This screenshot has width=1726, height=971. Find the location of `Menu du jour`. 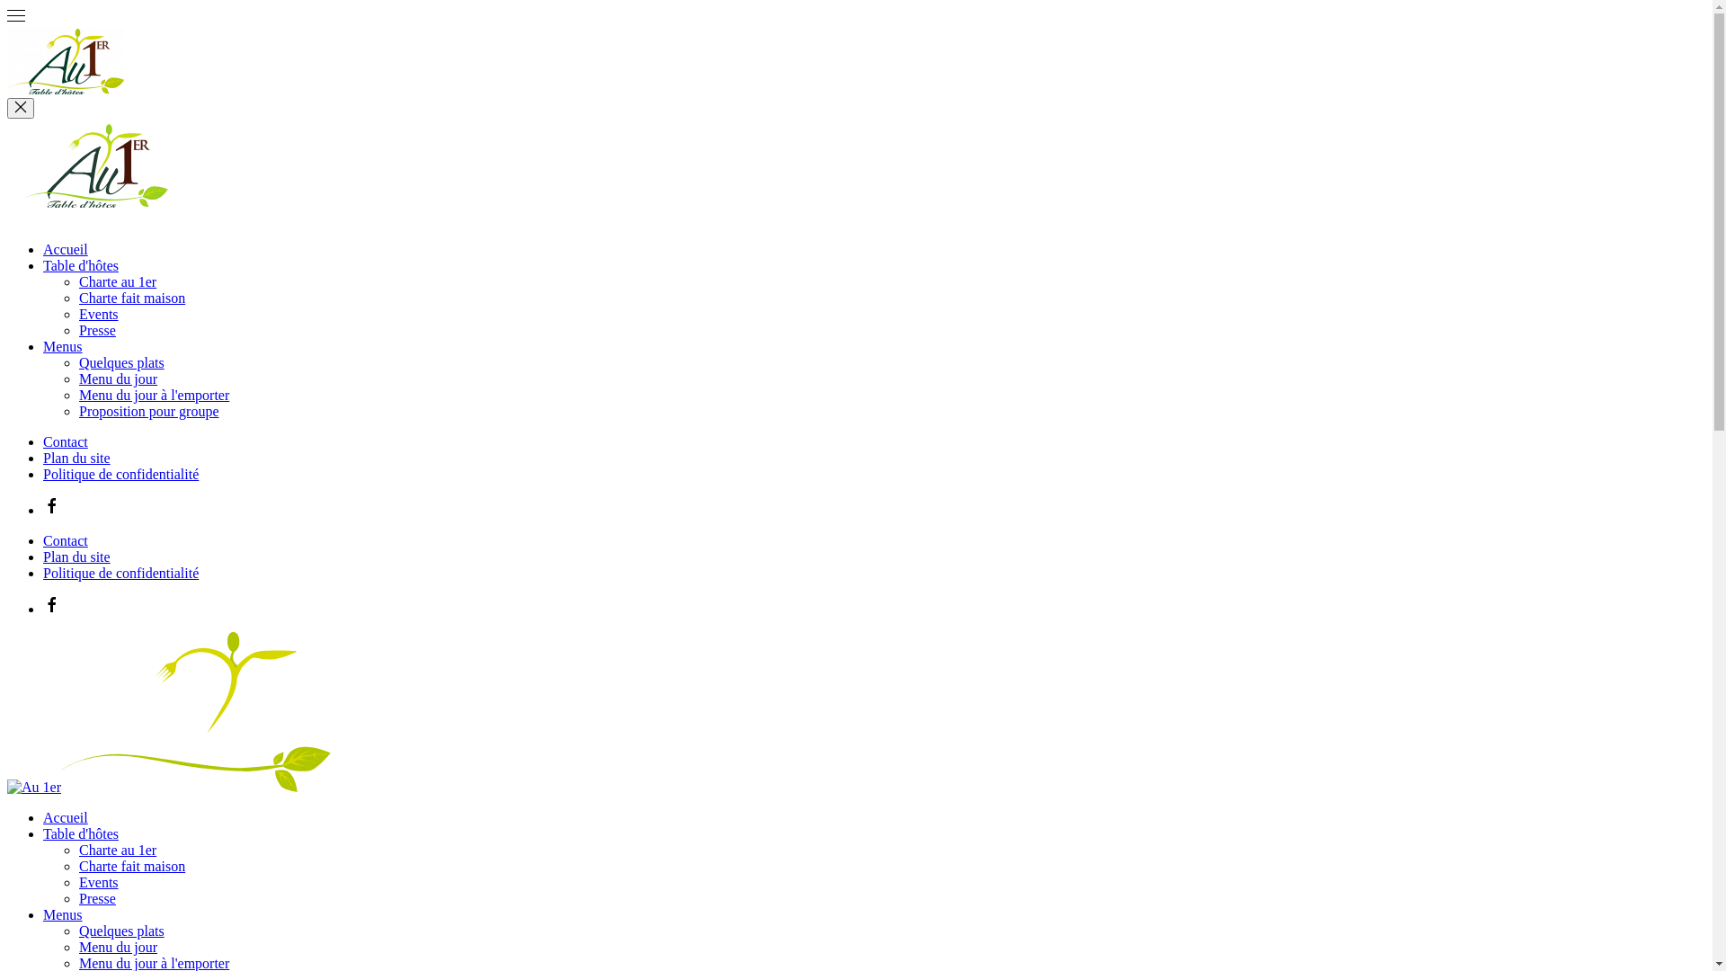

Menu du jour is located at coordinates (119, 948).